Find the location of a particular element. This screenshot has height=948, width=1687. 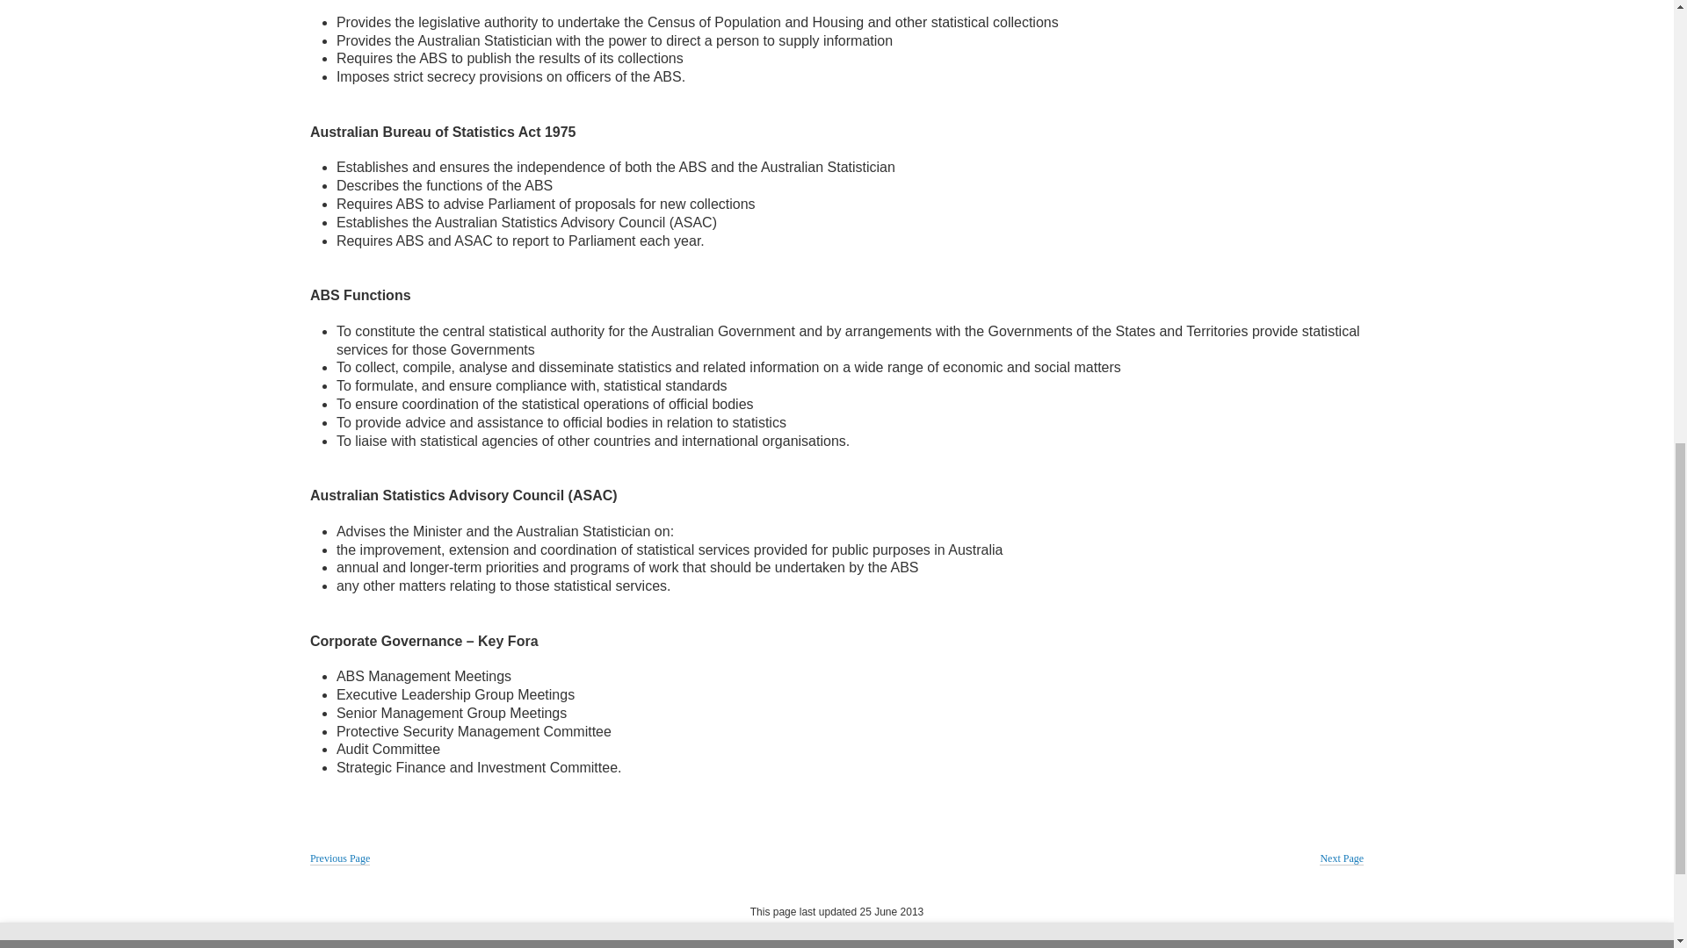

Previous Page is located at coordinates (339, 858).